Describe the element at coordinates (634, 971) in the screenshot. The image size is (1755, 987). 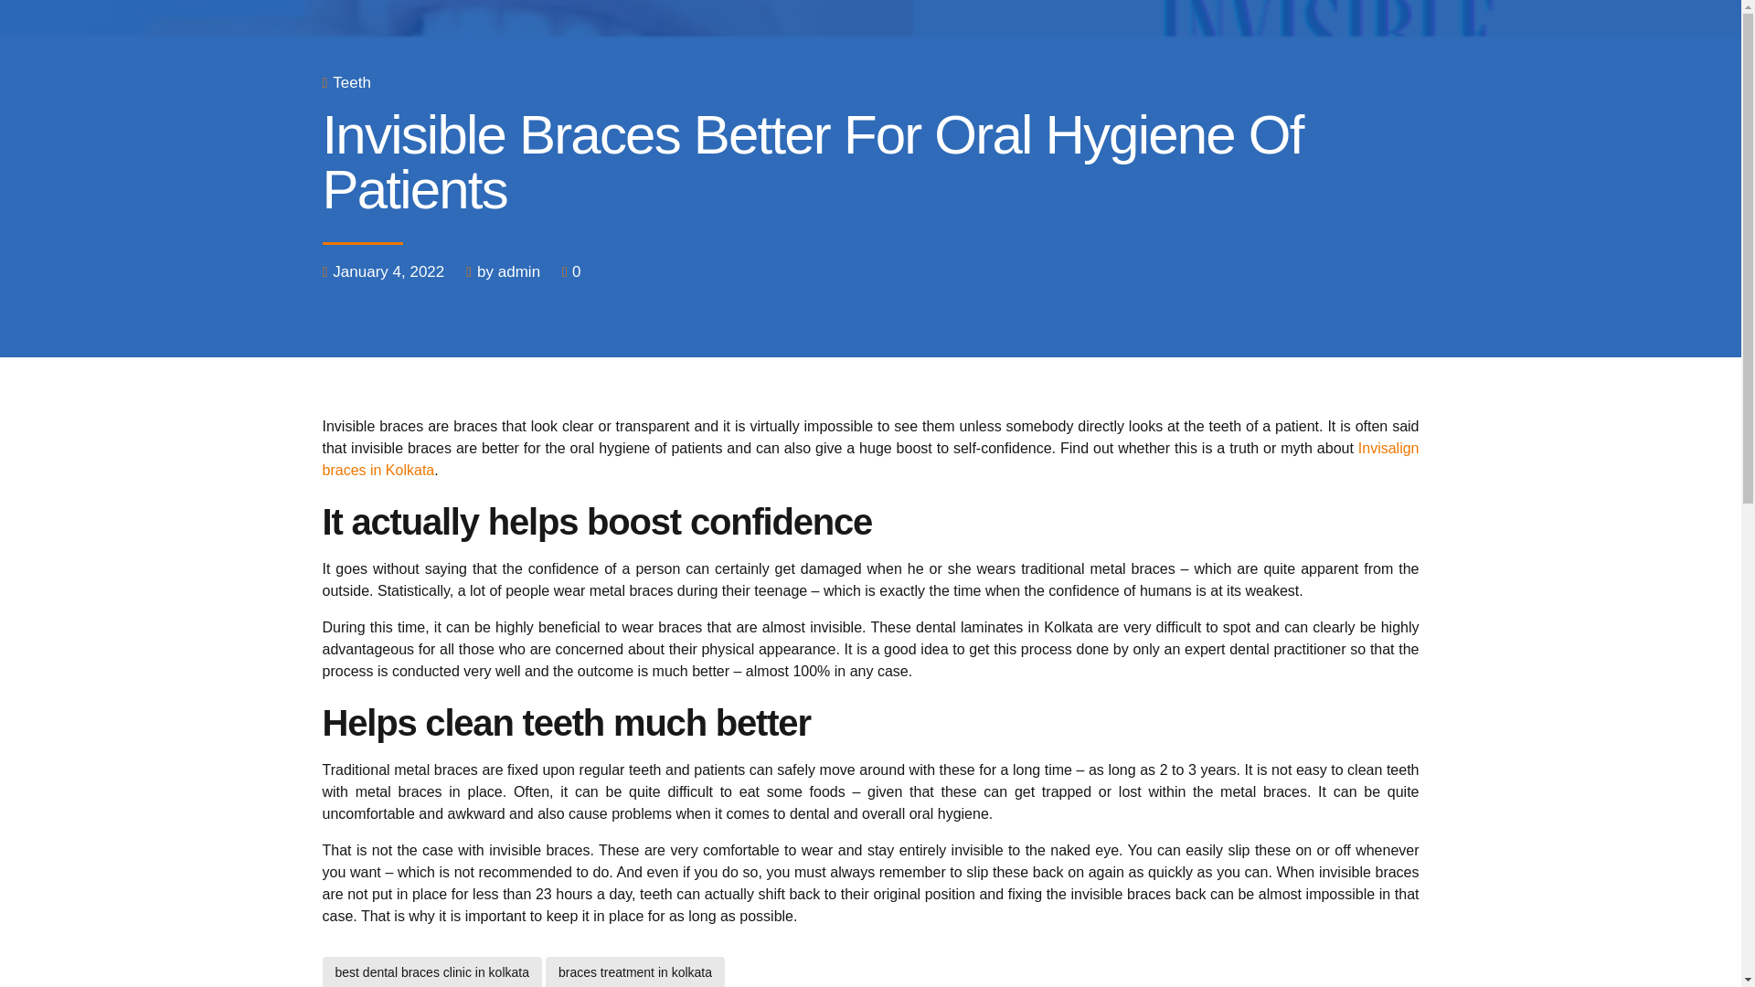
I see `braces treatment in kolkata` at that location.